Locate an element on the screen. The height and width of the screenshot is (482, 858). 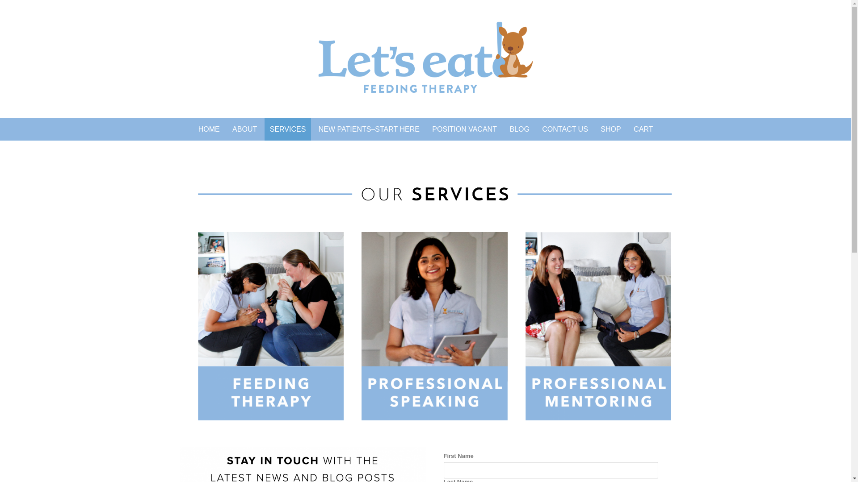
Untitled-1-10-03 is located at coordinates (434, 326).